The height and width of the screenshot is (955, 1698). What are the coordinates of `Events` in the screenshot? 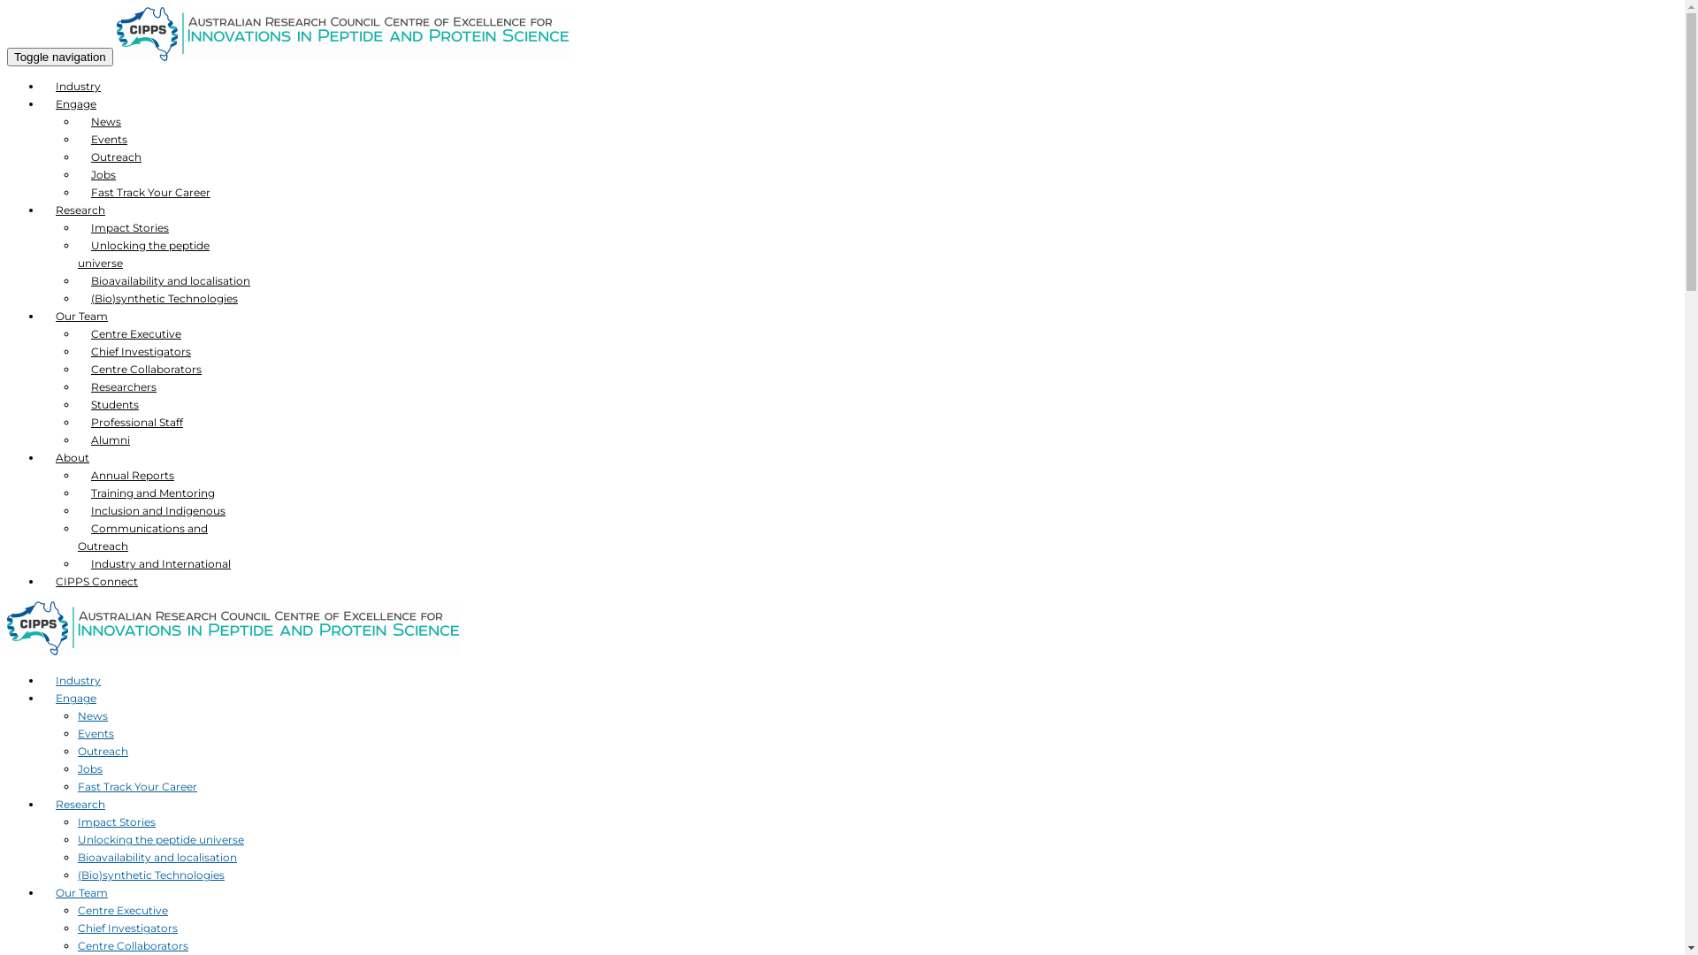 It's located at (96, 734).